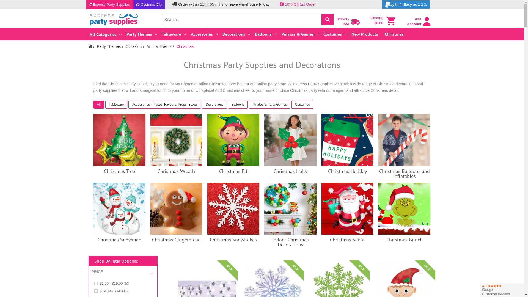 This screenshot has height=297, width=528. Describe the element at coordinates (290, 171) in the screenshot. I see `Christmas Holly` at that location.